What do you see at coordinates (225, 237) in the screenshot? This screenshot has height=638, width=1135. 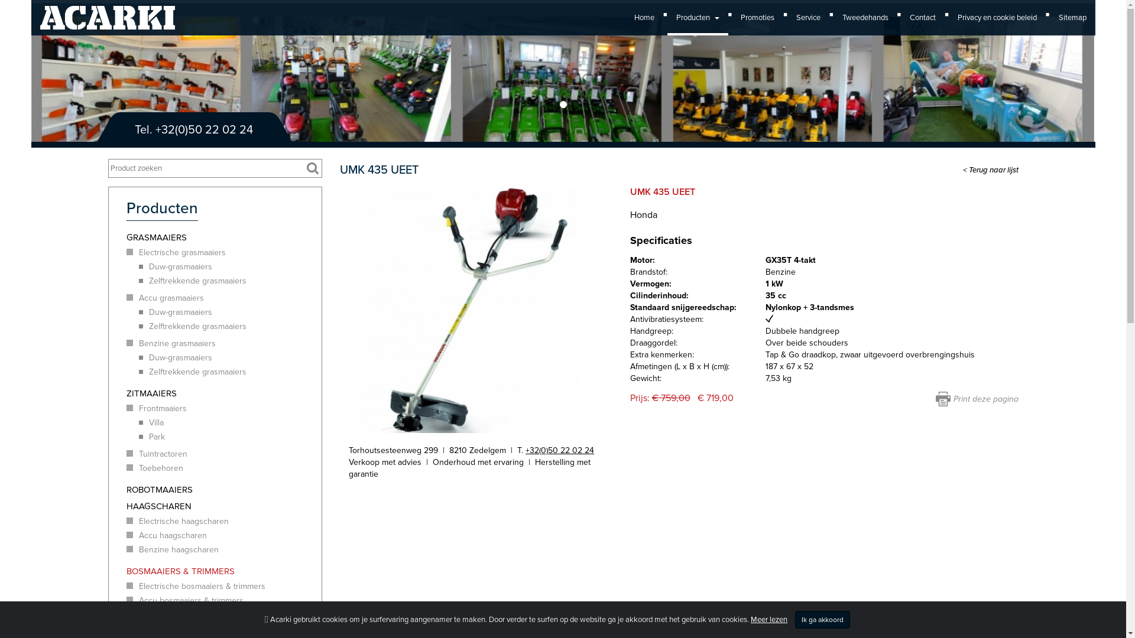 I see `GRASMAAIERS` at bounding box center [225, 237].